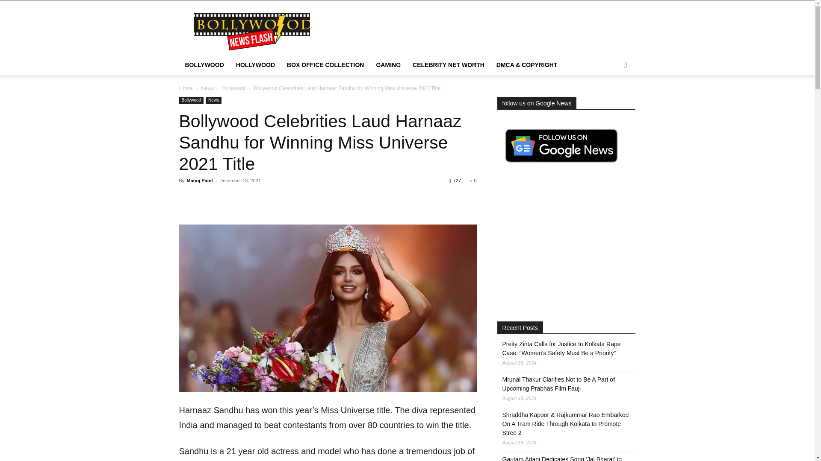  I want to click on Bollywood, so click(191, 100).